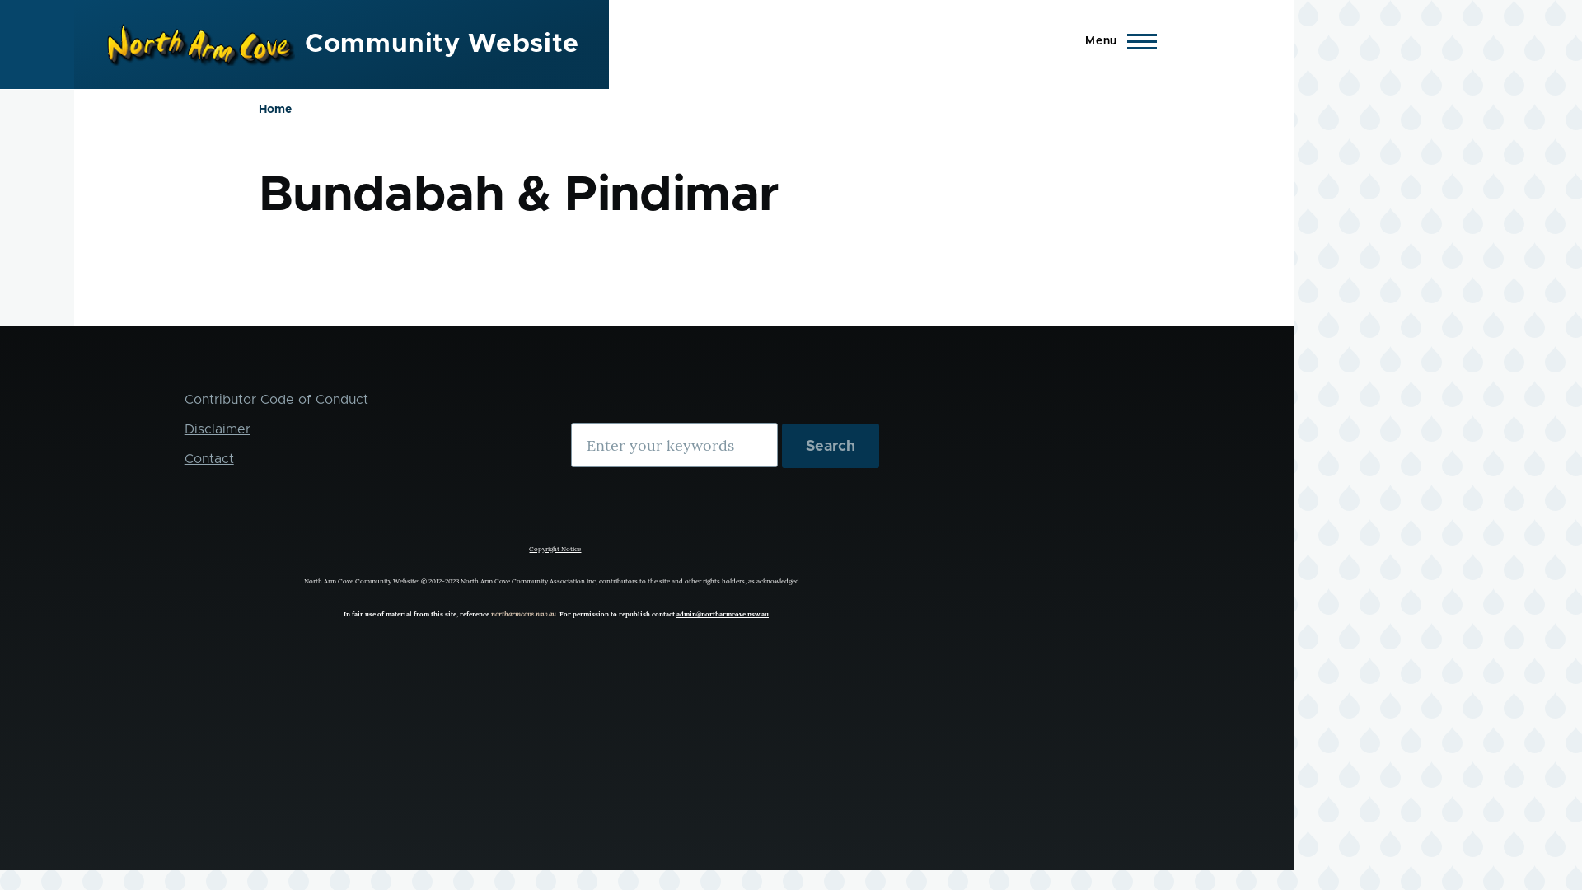 The height and width of the screenshot is (890, 1582). What do you see at coordinates (674, 445) in the screenshot?
I see `Enter the terms you wish to search for.` at bounding box center [674, 445].